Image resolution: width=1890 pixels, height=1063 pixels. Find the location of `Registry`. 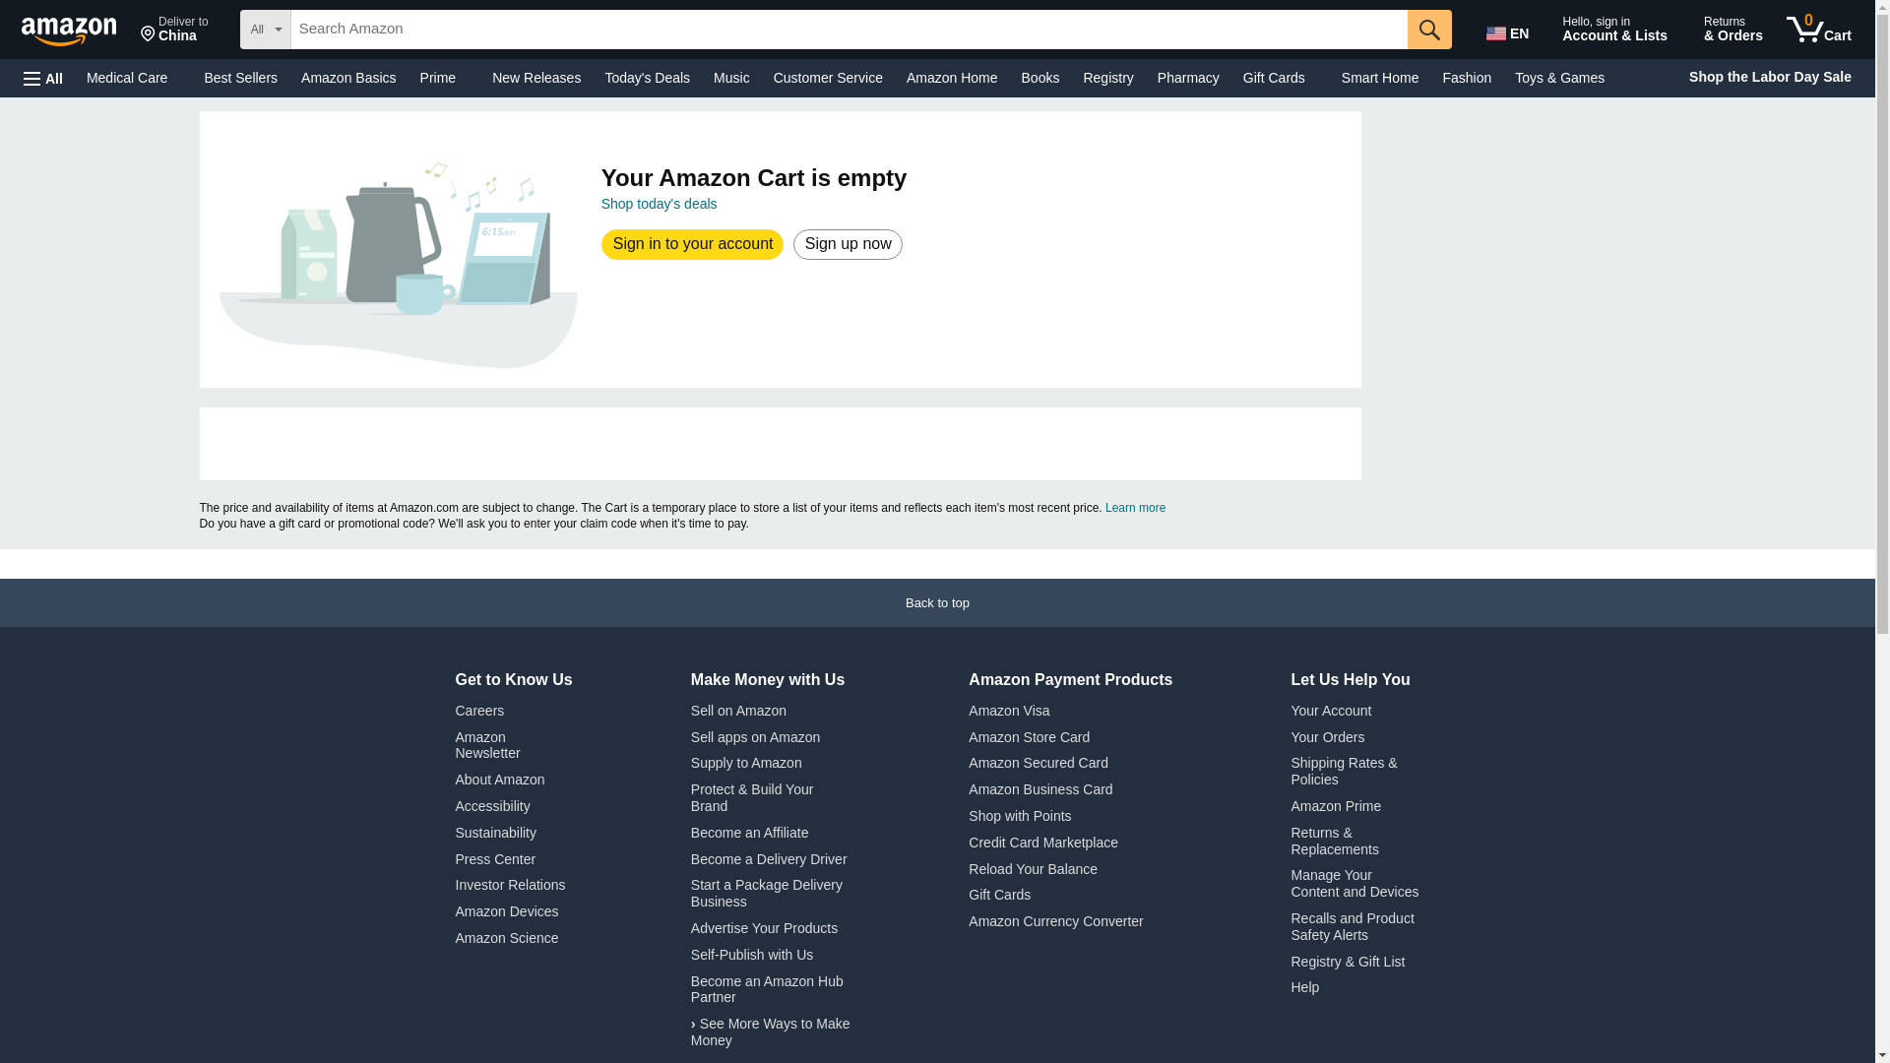

Registry is located at coordinates (174, 30).